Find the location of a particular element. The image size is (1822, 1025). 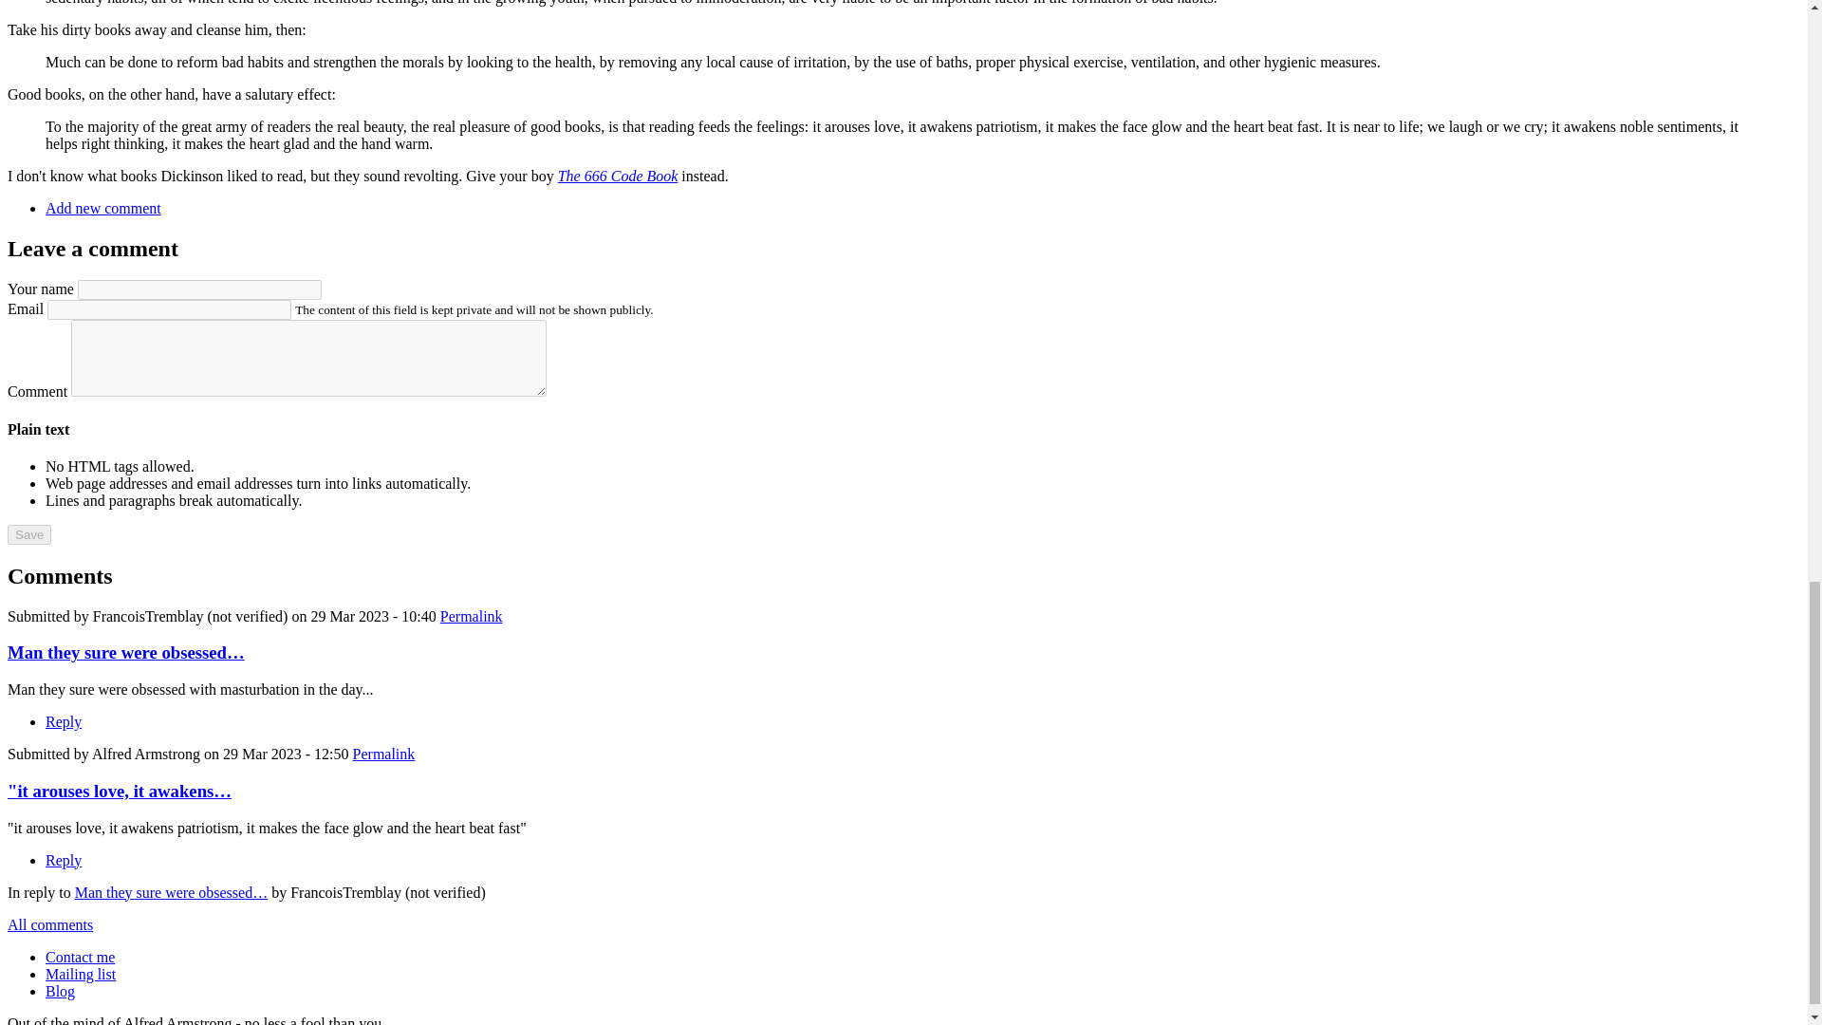

Permalink is located at coordinates (383, 754).